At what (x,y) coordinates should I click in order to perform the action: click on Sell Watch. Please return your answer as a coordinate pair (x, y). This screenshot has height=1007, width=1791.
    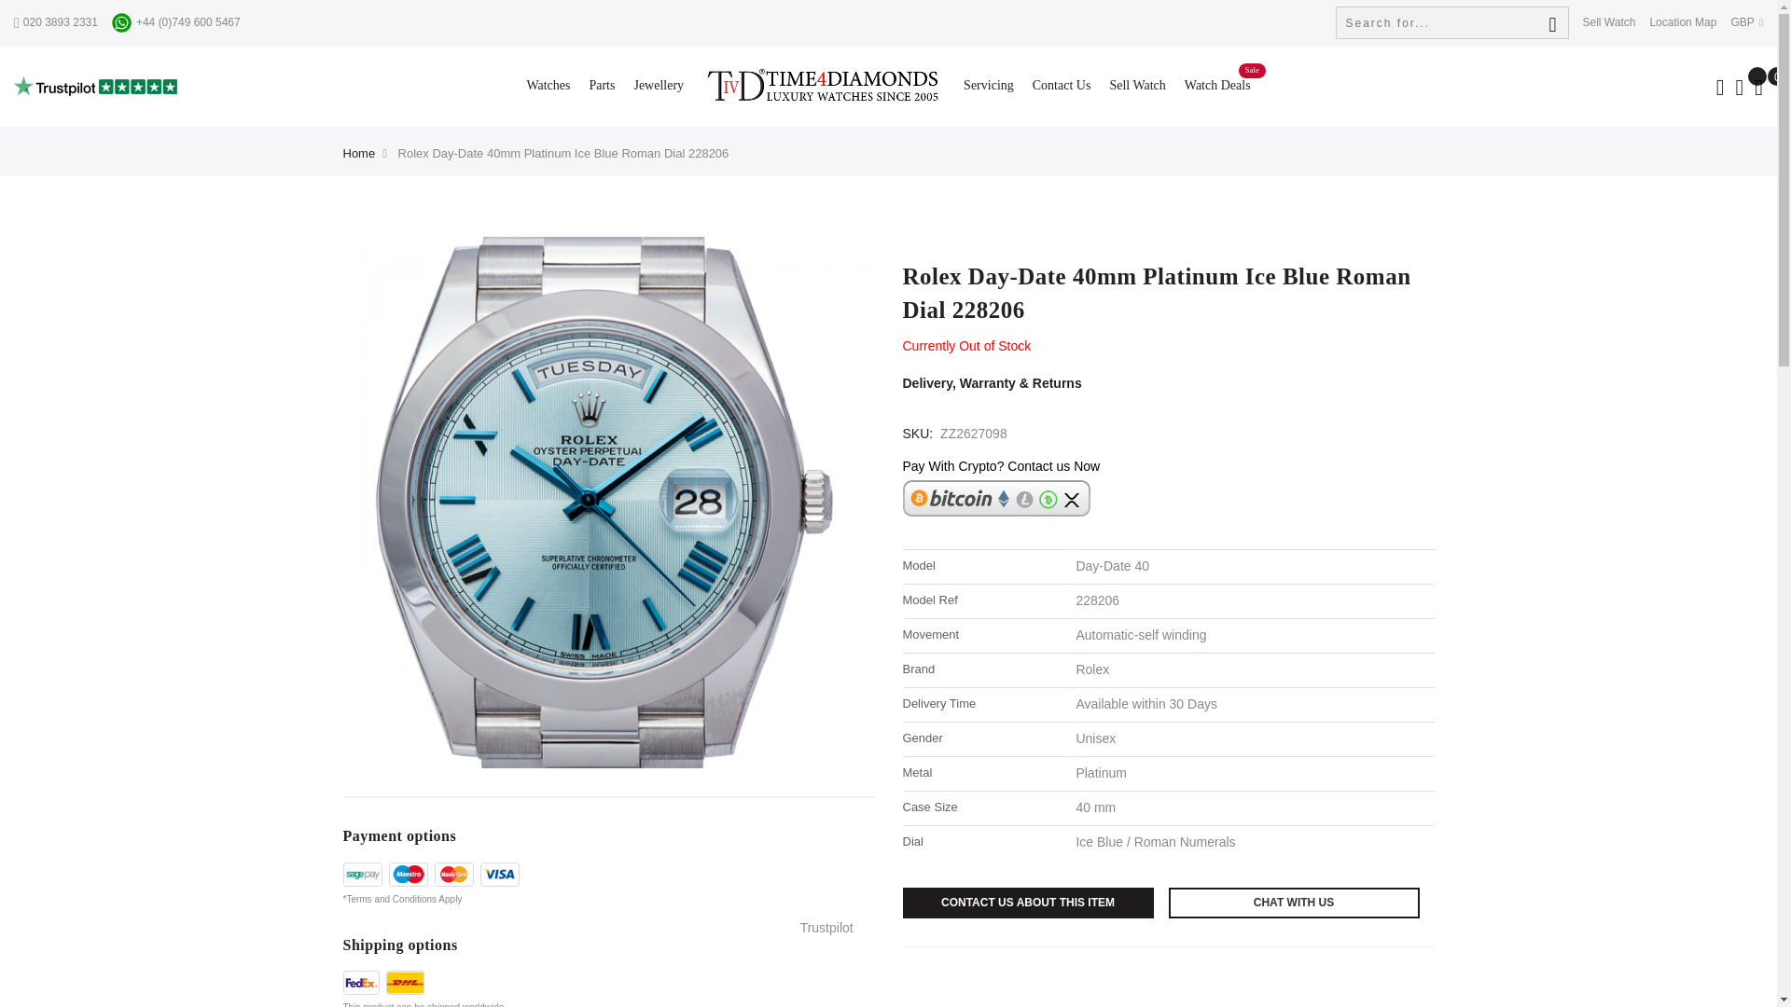
    Looking at the image, I should click on (1608, 22).